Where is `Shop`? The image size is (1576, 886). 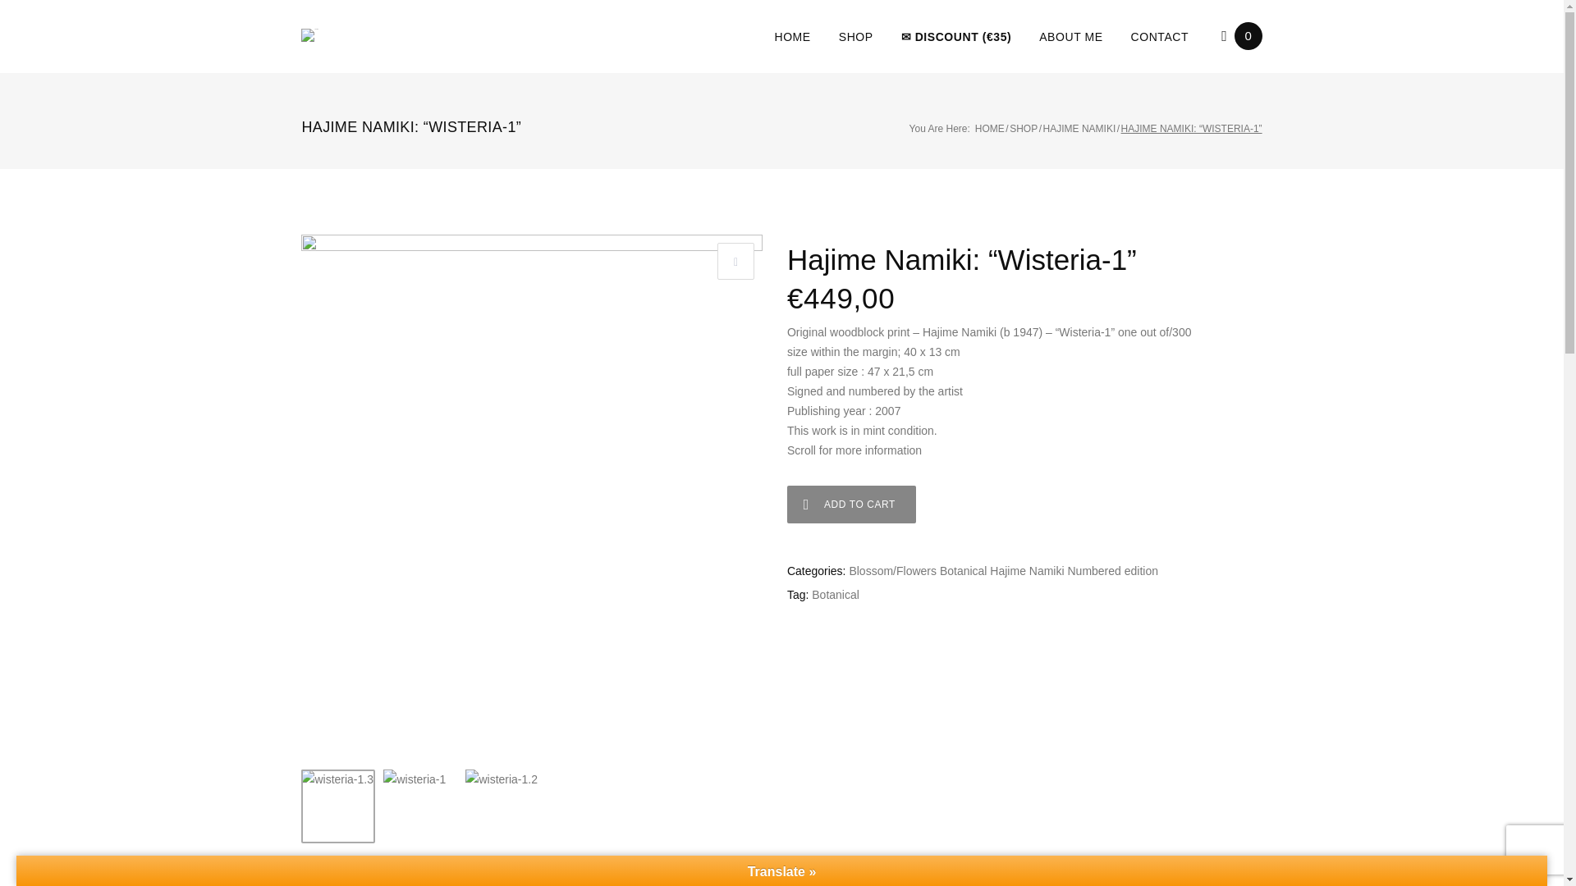
Shop is located at coordinates (1023, 129).